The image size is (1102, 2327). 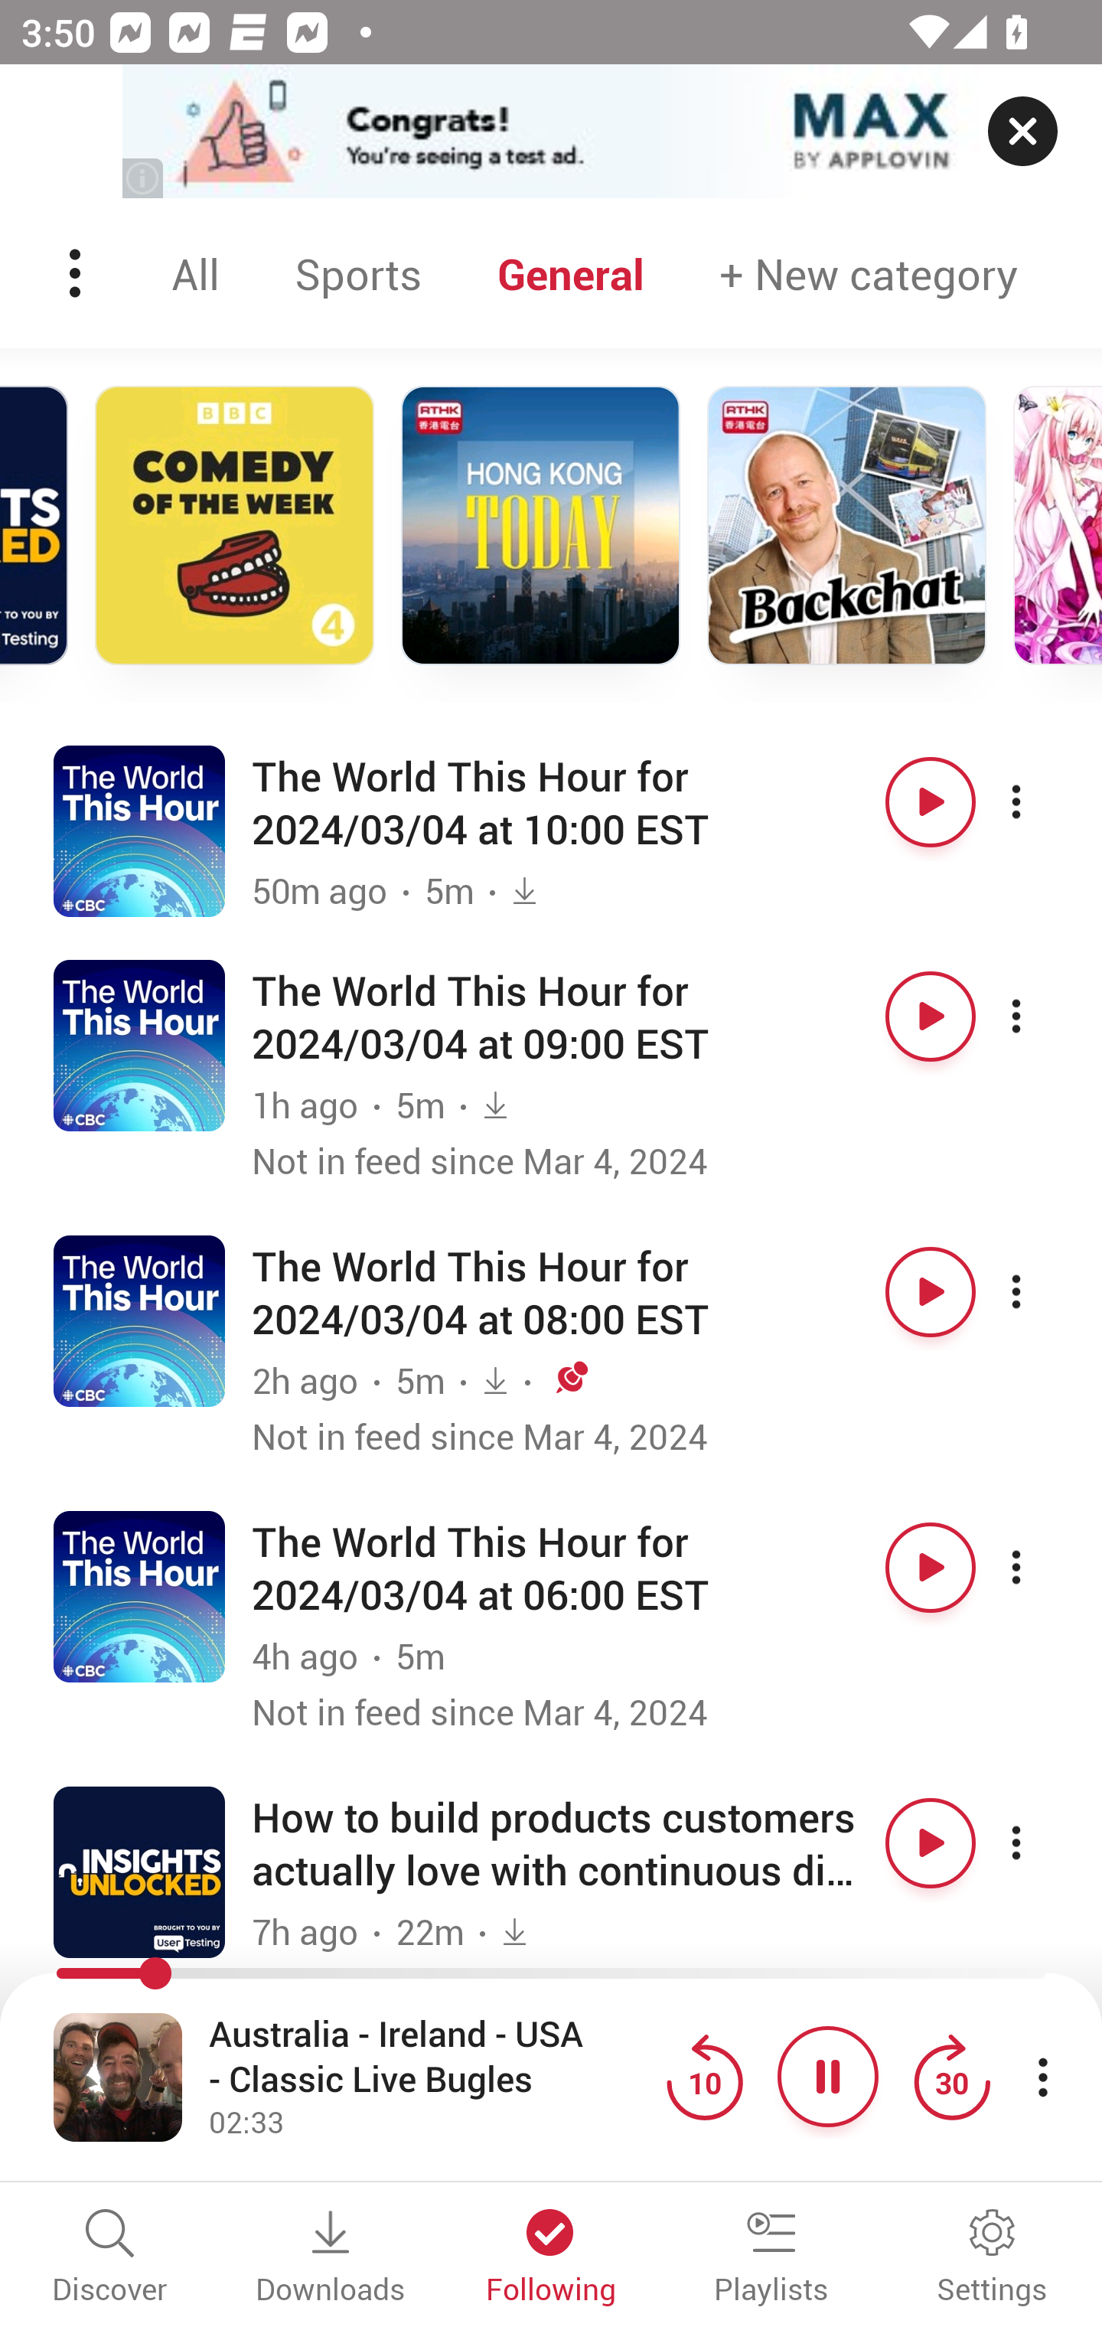 What do you see at coordinates (869, 273) in the screenshot?
I see `New category + New category` at bounding box center [869, 273].